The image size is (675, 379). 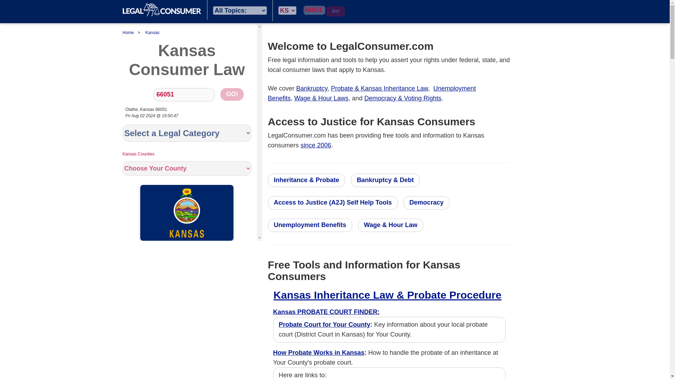 What do you see at coordinates (128, 33) in the screenshot?
I see `Home` at bounding box center [128, 33].